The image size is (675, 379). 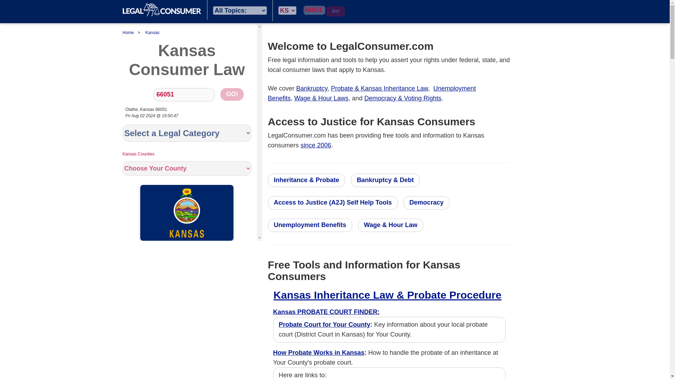 What do you see at coordinates (128, 33) in the screenshot?
I see `Home` at bounding box center [128, 33].